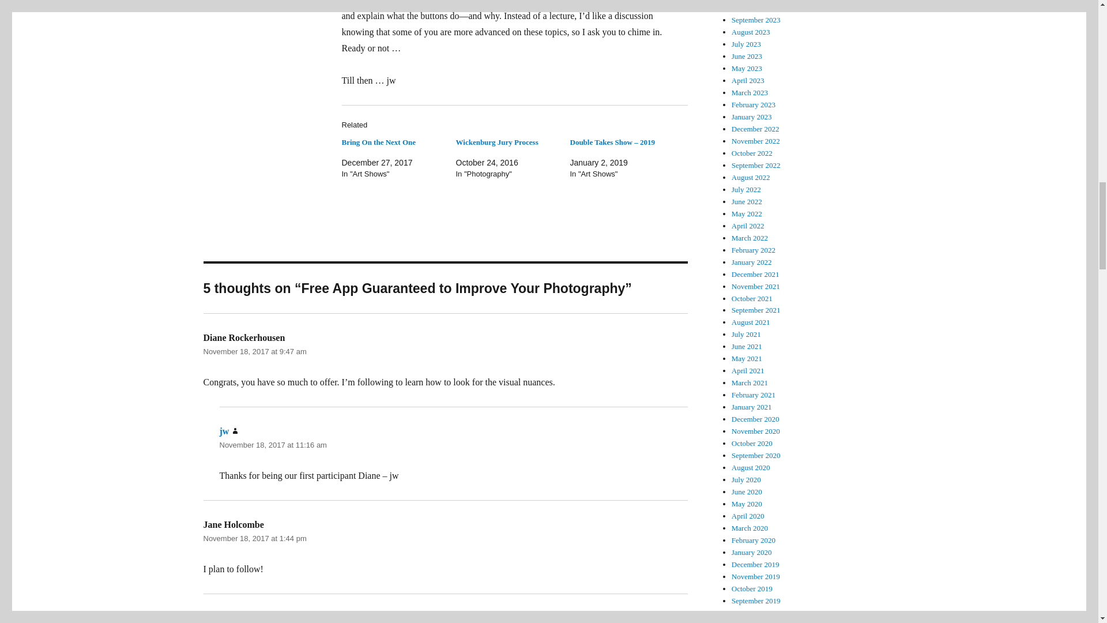 The width and height of the screenshot is (1107, 623). What do you see at coordinates (378, 142) in the screenshot?
I see `Bring On the Next One` at bounding box center [378, 142].